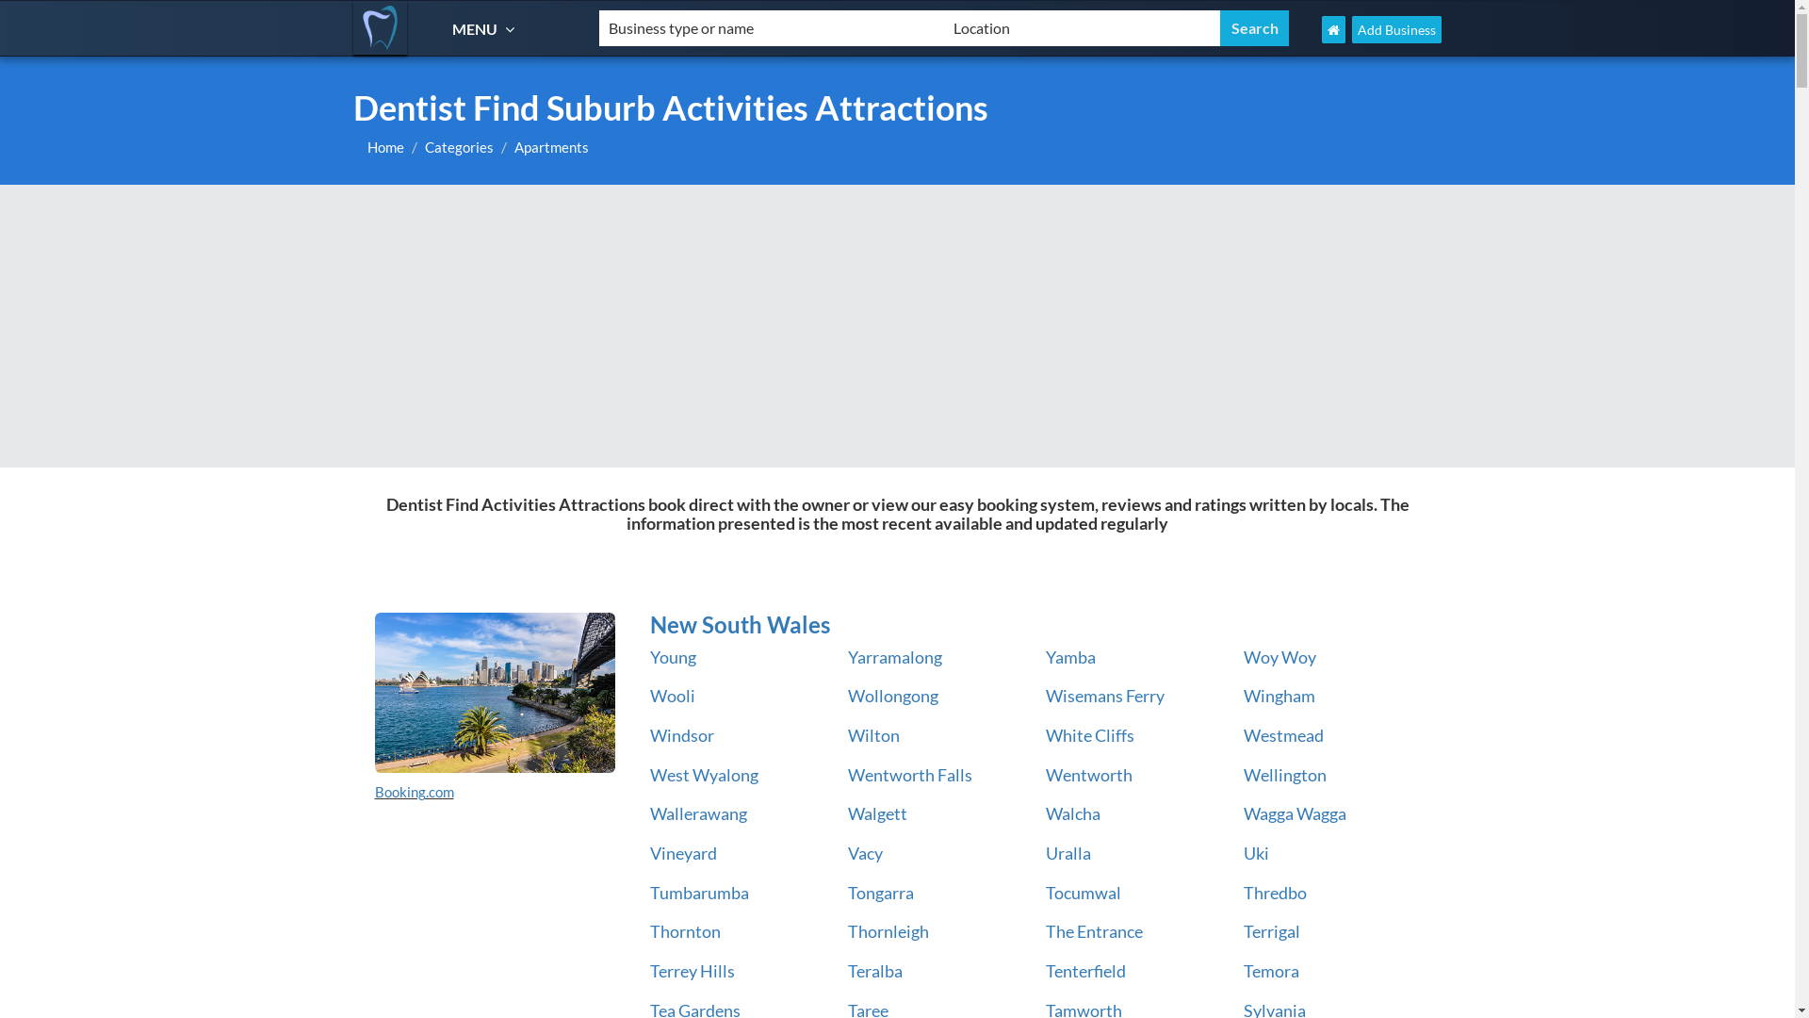  What do you see at coordinates (888, 931) in the screenshot?
I see `Thornleigh` at bounding box center [888, 931].